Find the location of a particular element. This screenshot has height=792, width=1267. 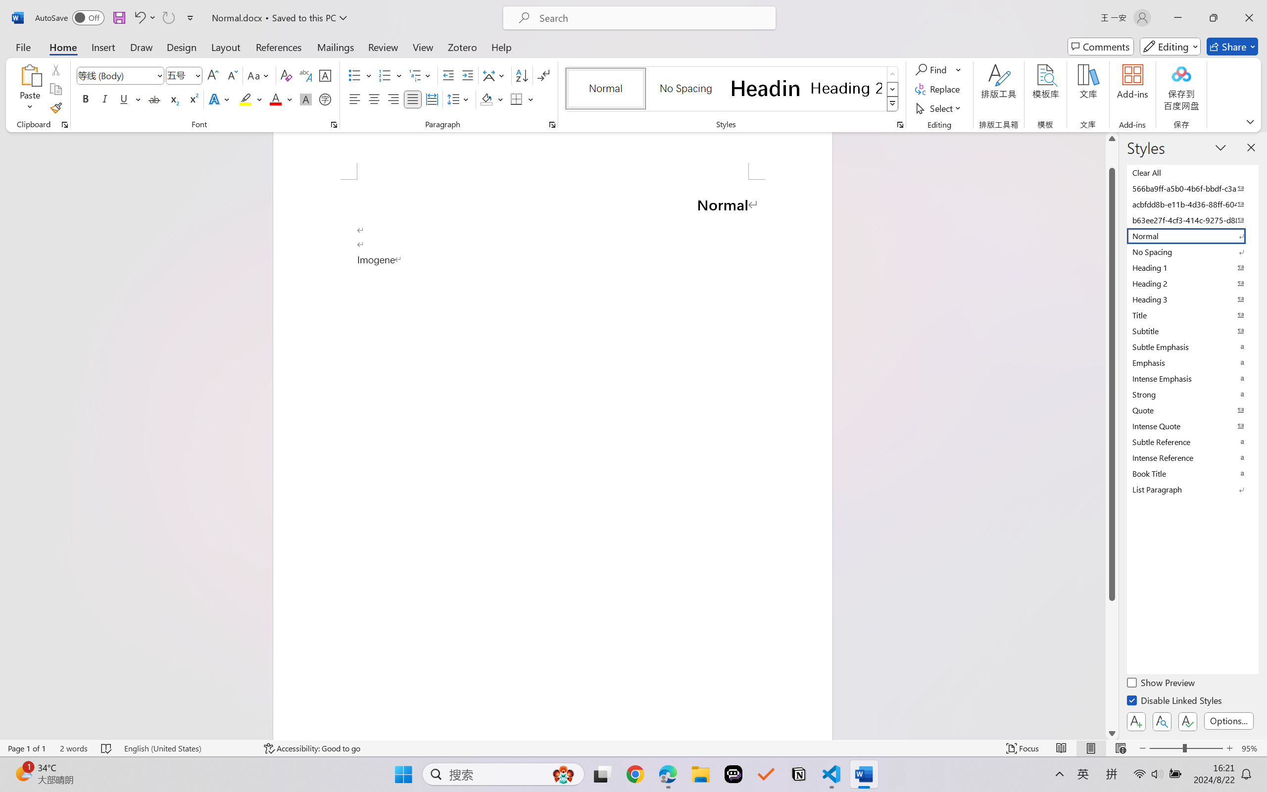

Row up is located at coordinates (893, 74).